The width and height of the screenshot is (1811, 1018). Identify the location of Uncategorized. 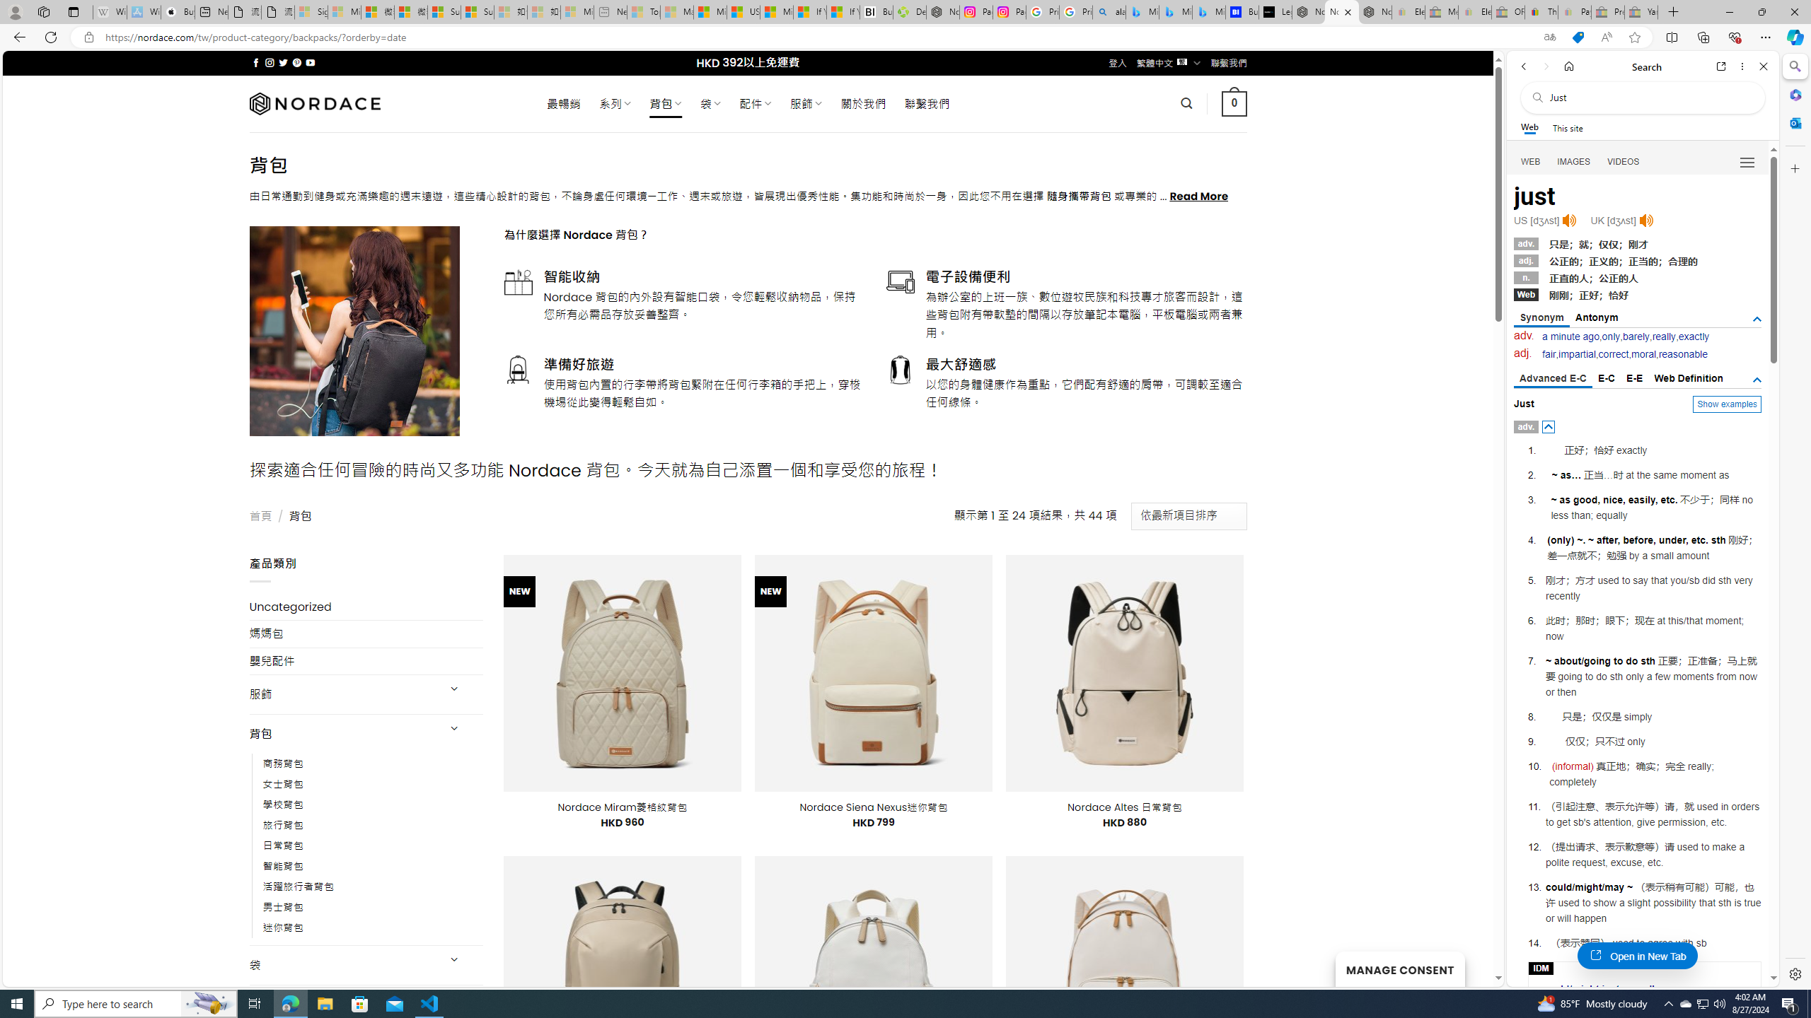
(366, 607).